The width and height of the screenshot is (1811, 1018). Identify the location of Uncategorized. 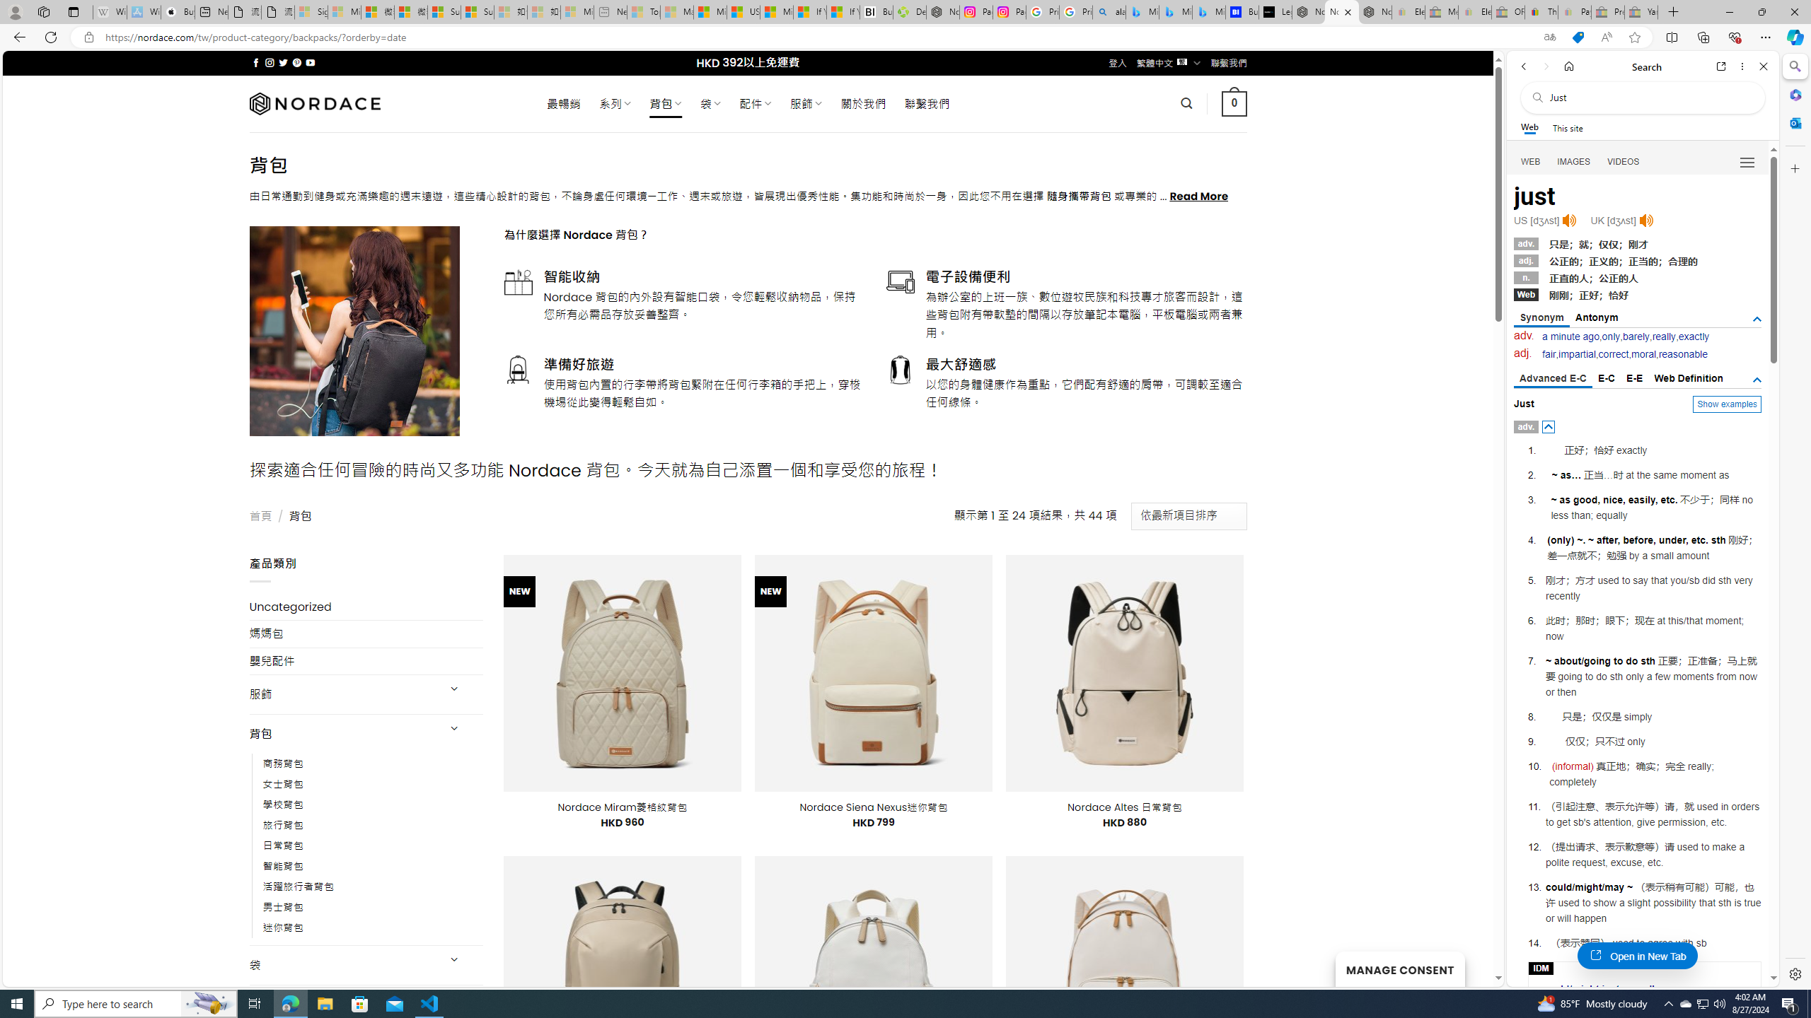
(366, 607).